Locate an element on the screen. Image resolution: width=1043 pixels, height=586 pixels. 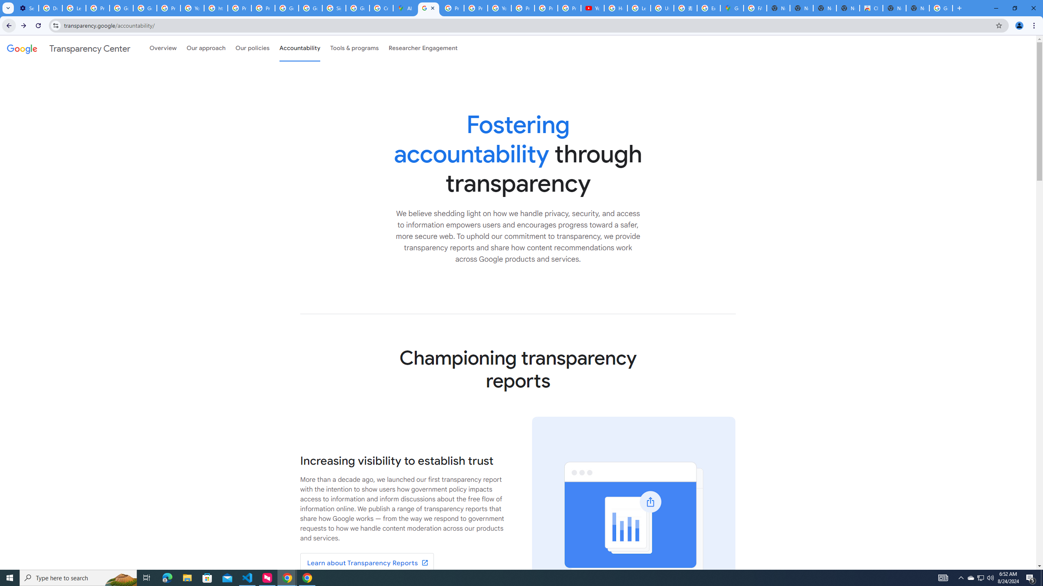
Chrome Web Store is located at coordinates (871, 8).